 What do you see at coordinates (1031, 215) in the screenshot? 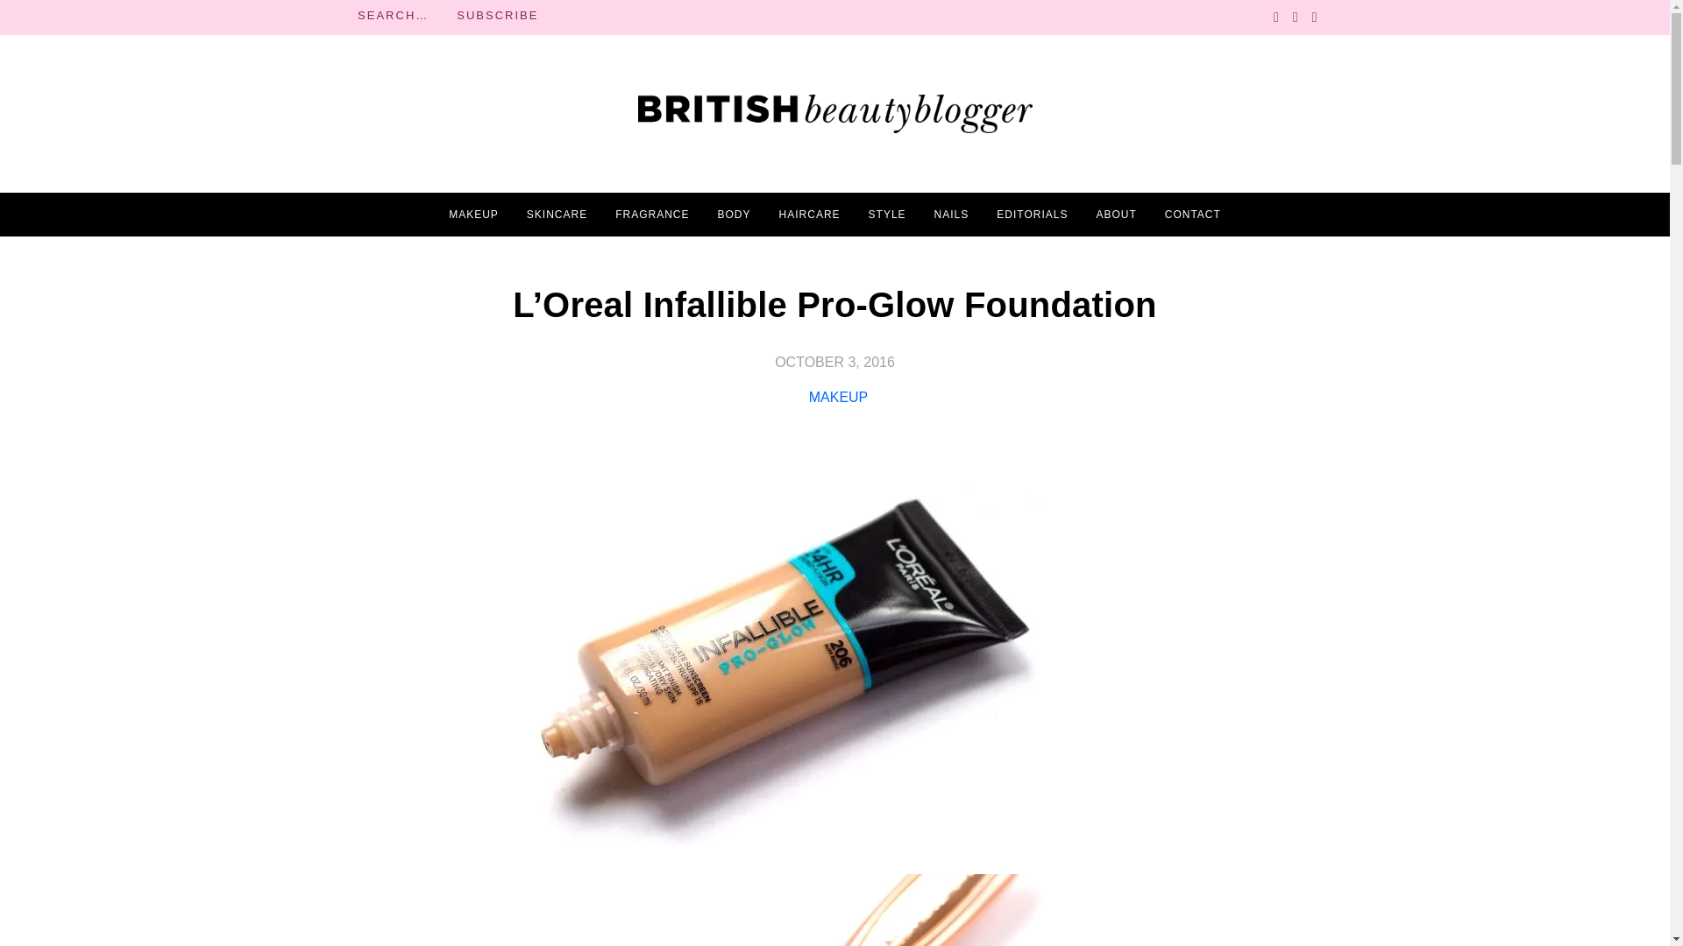
I see `EDITORIALS` at bounding box center [1031, 215].